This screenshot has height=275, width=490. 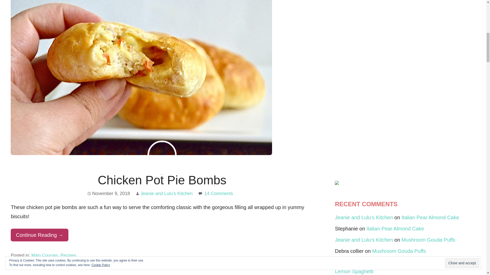 I want to click on 14 Comments, so click(x=218, y=194).